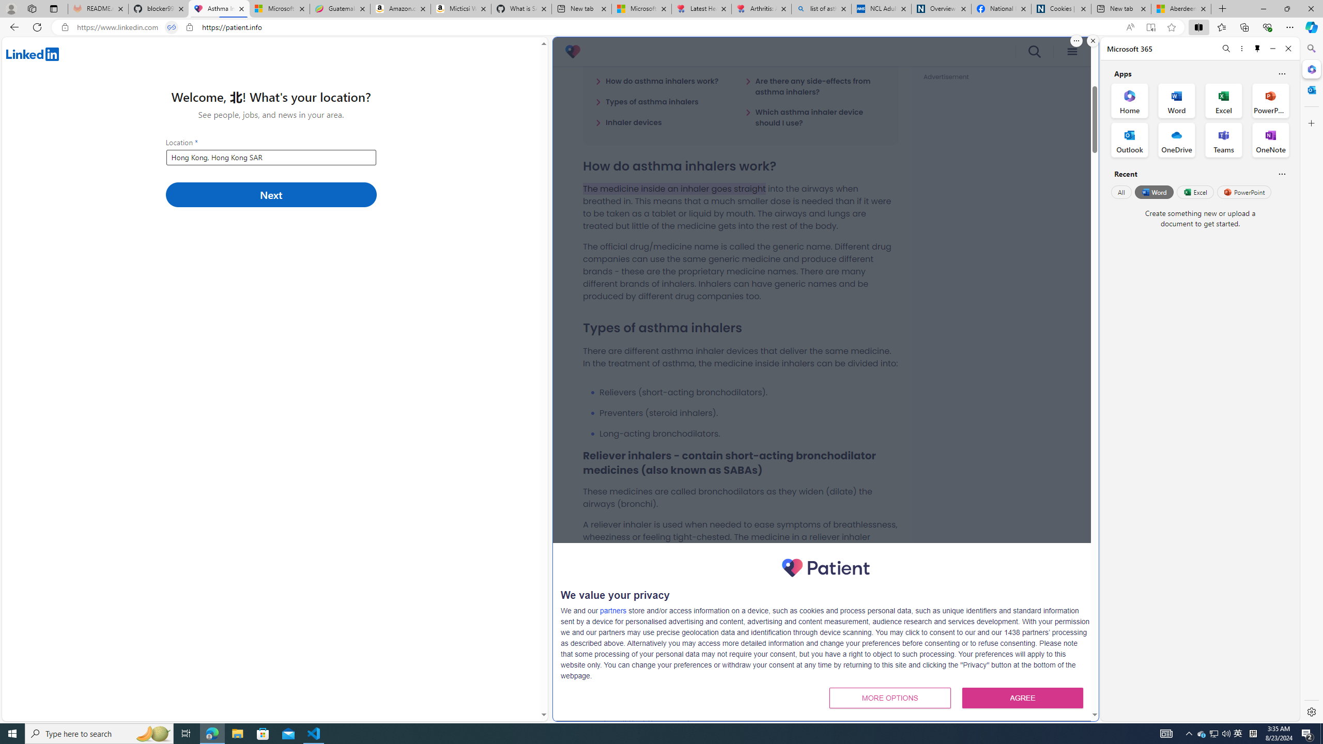 This screenshot has height=744, width=1323. Describe the element at coordinates (1224, 140) in the screenshot. I see `Teams Office App` at that location.